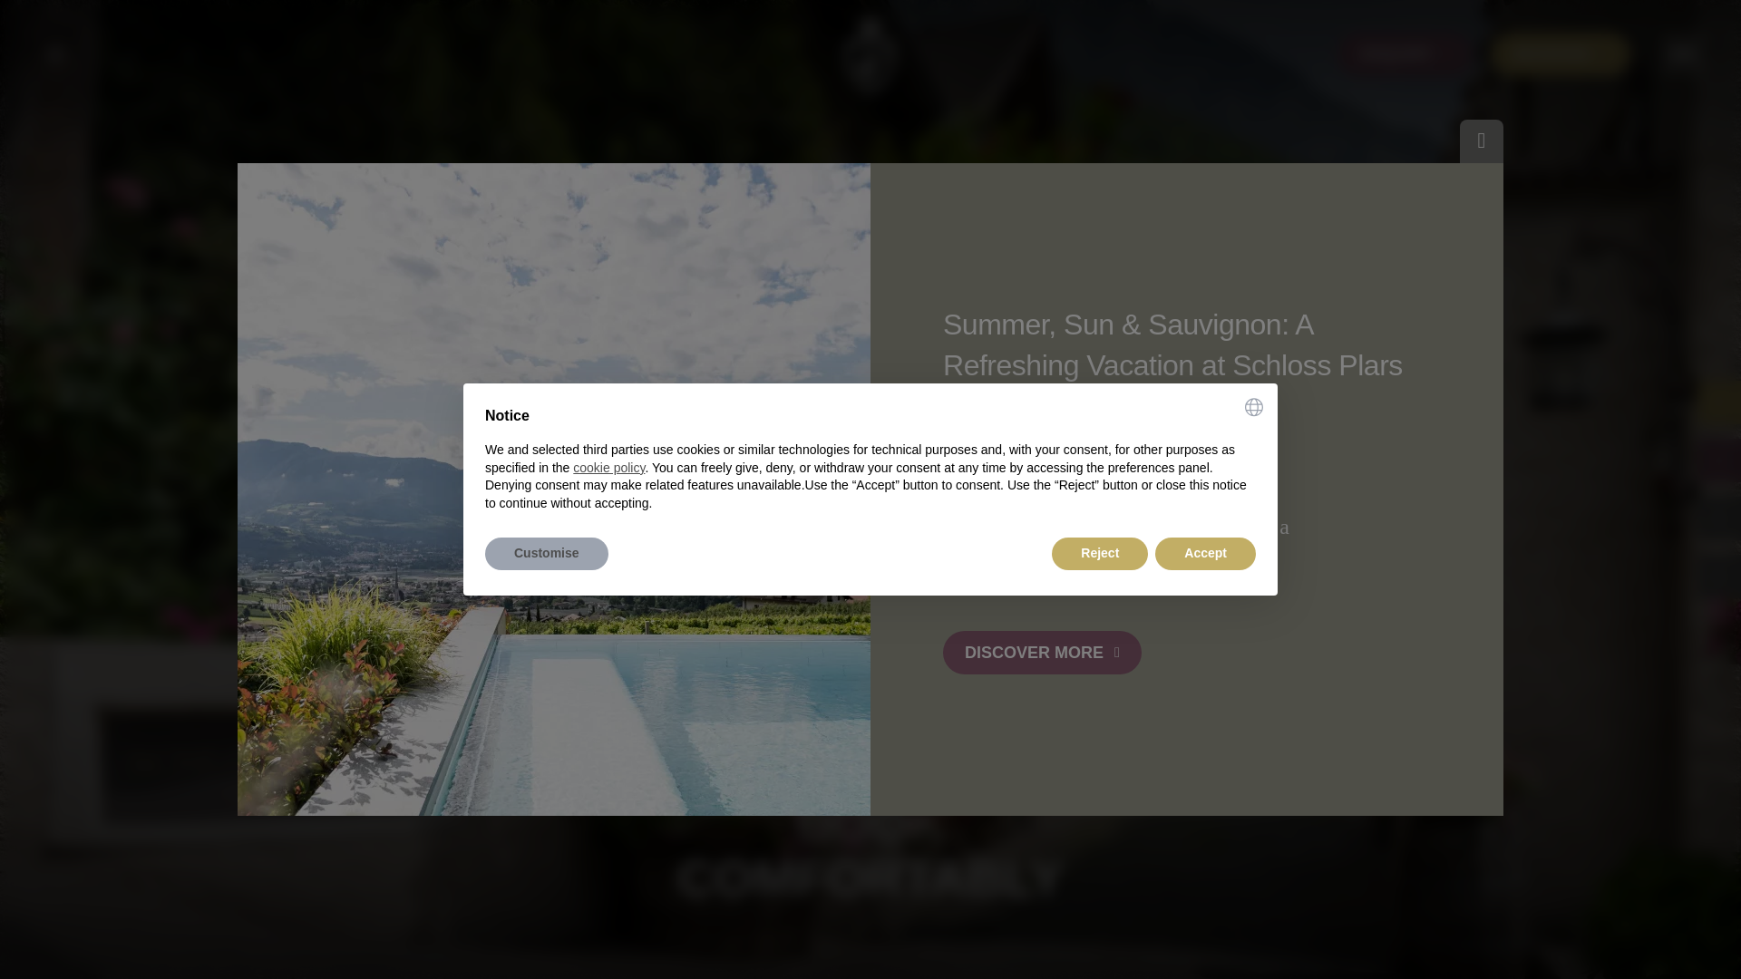  Describe the element at coordinates (248, 54) in the screenshot. I see `Contact Us` at that location.